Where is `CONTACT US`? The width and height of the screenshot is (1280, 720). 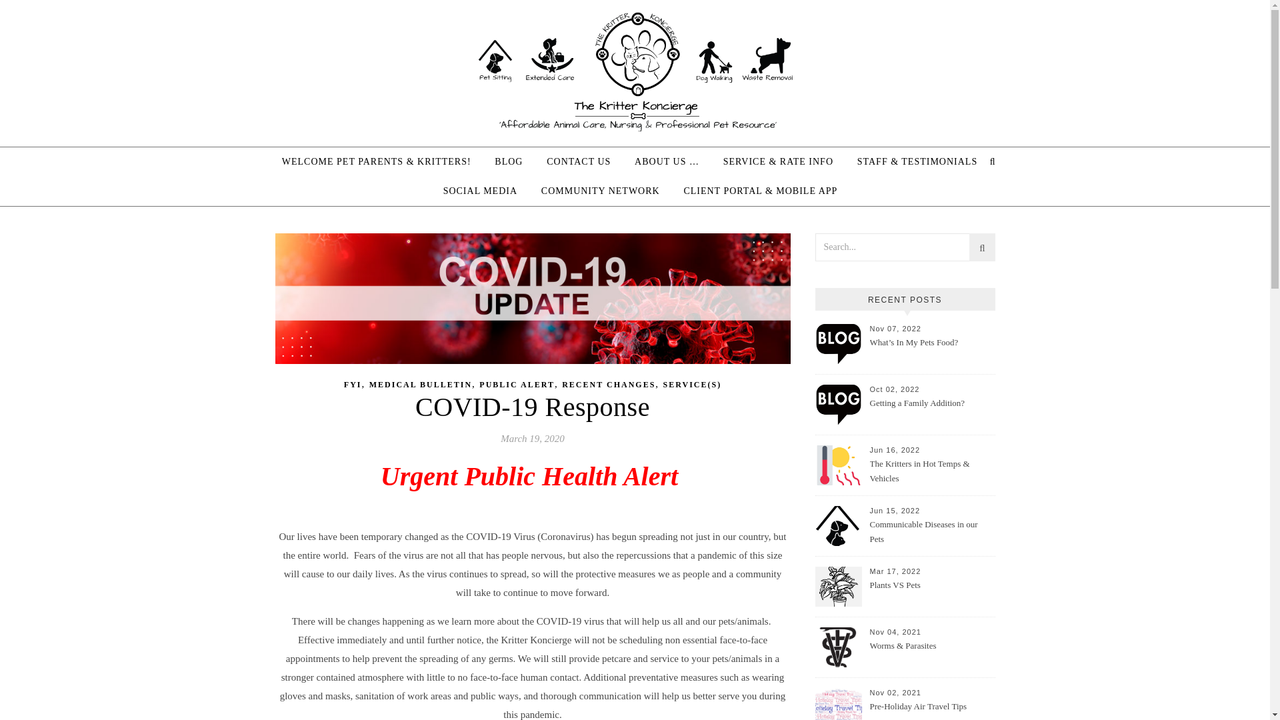 CONTACT US is located at coordinates (579, 161).